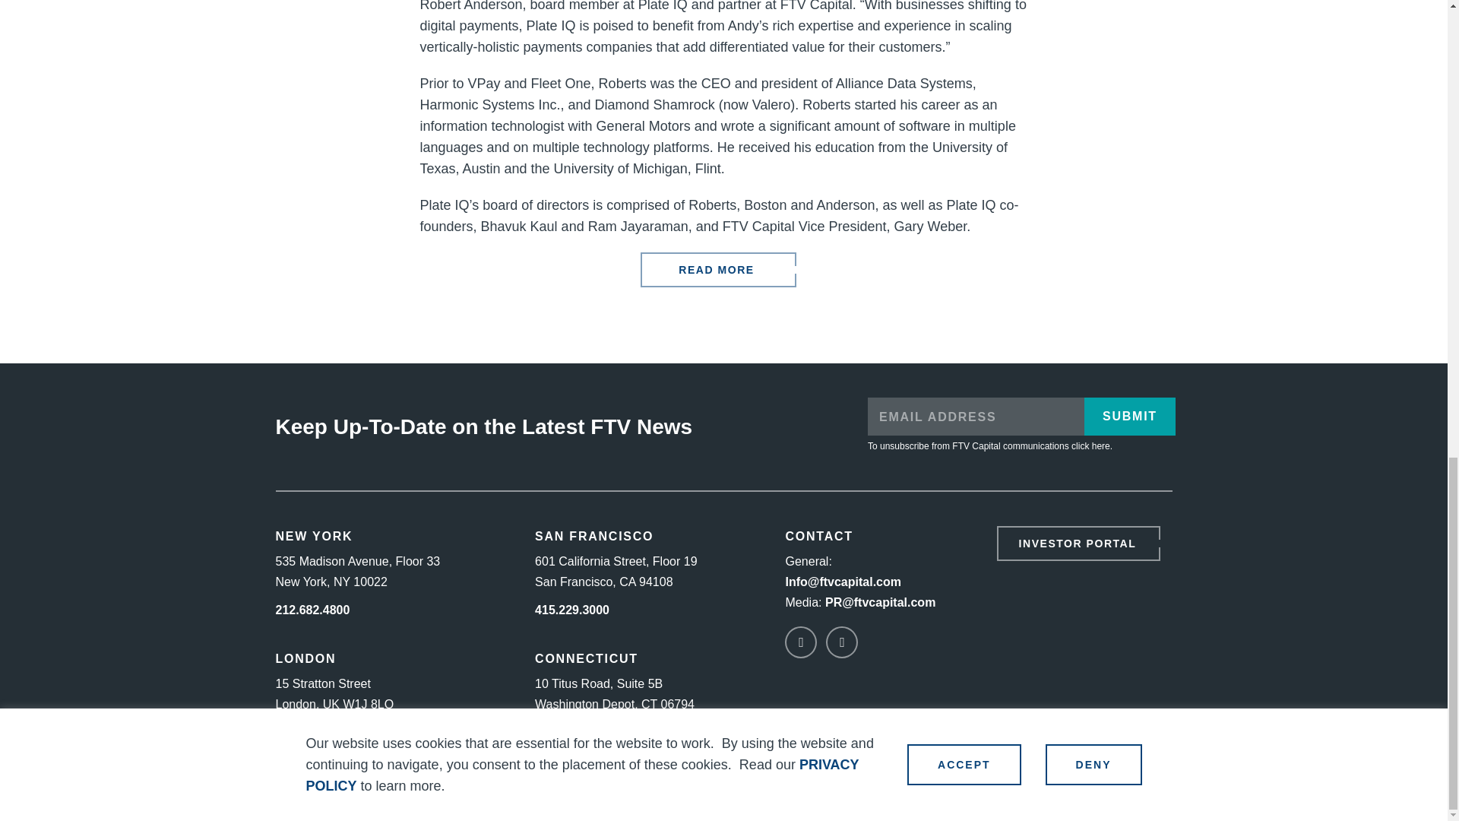  I want to click on Twitter, so click(841, 642).